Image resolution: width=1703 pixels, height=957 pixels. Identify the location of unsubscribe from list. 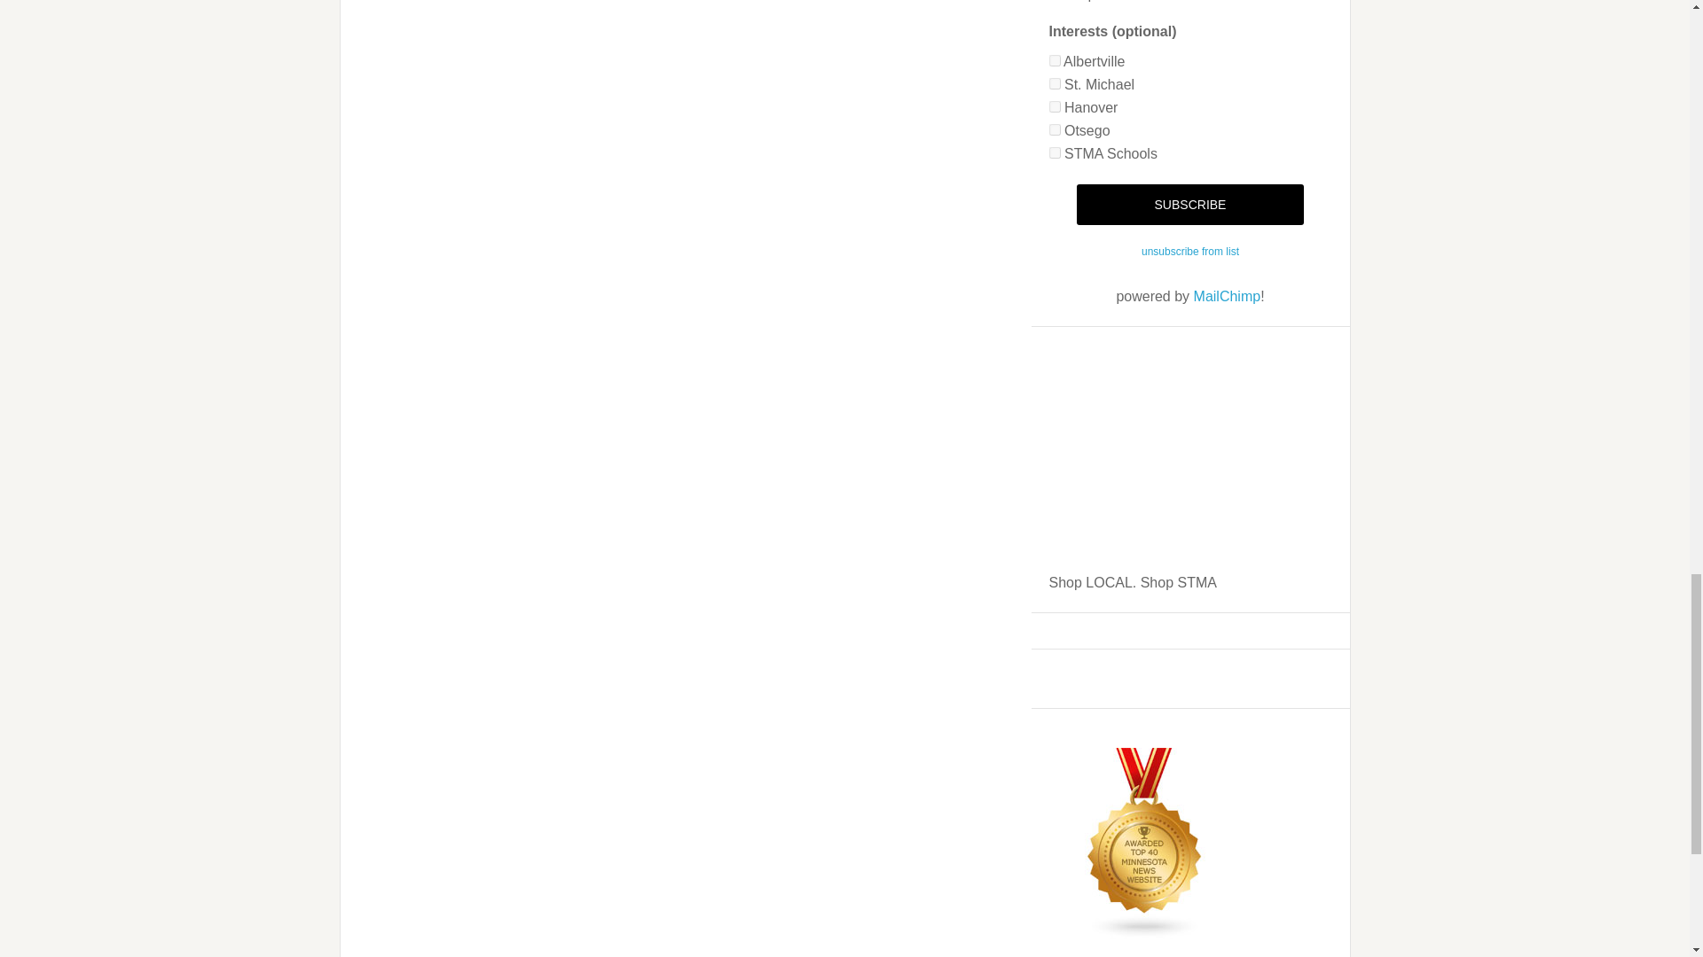
(1190, 251).